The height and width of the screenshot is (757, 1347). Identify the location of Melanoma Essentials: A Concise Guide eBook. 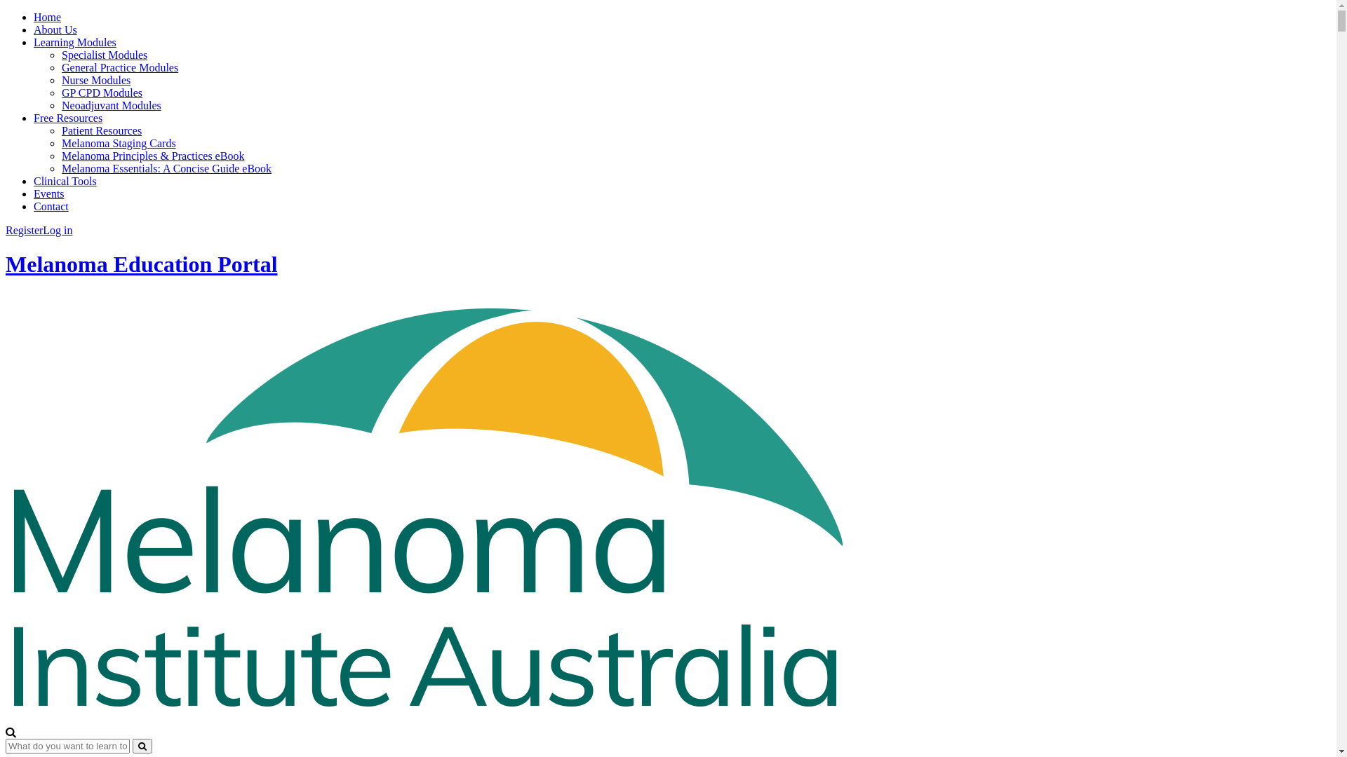
(167, 168).